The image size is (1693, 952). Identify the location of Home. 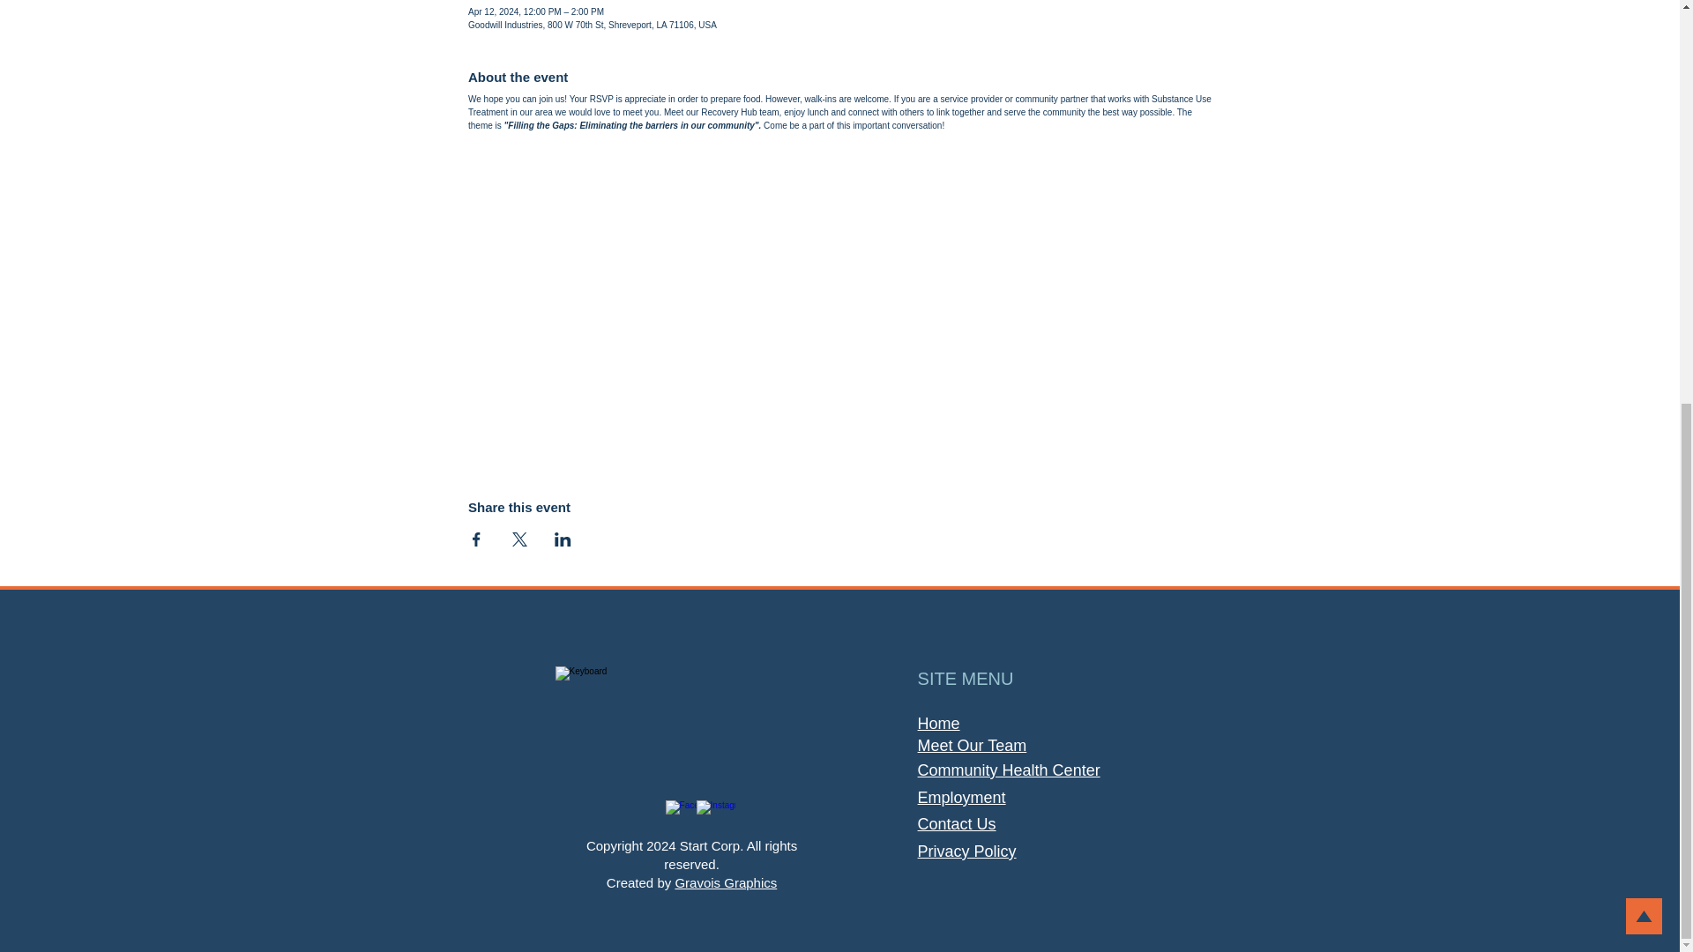
(938, 723).